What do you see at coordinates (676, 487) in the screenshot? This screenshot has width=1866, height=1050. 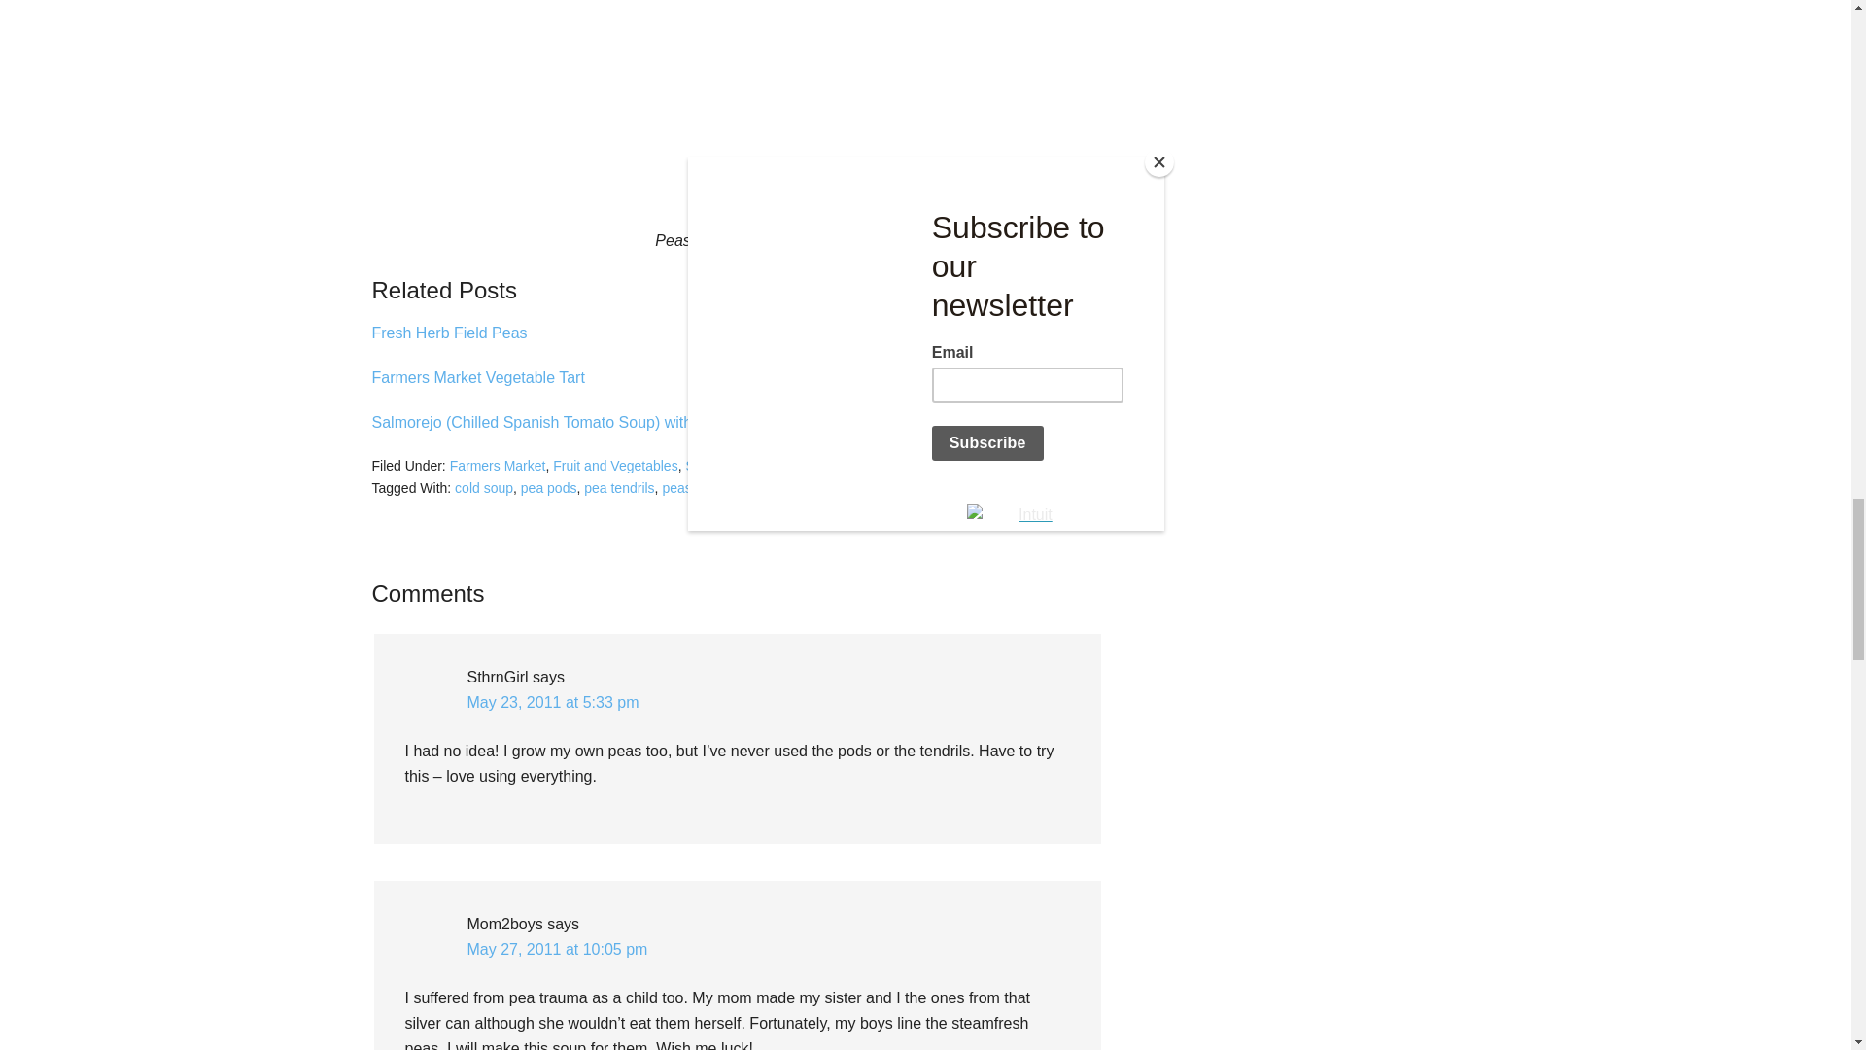 I see `peas` at bounding box center [676, 487].